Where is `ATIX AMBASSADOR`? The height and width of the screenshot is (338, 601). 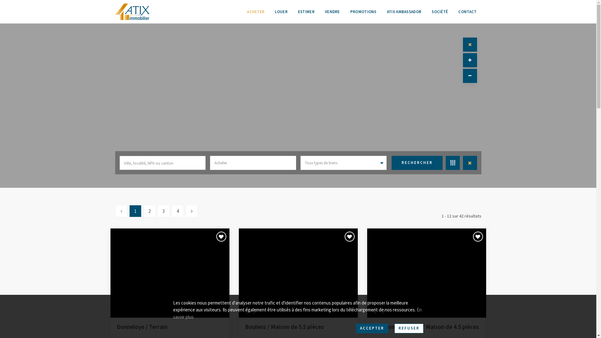
ATIX AMBASSADOR is located at coordinates (404, 12).